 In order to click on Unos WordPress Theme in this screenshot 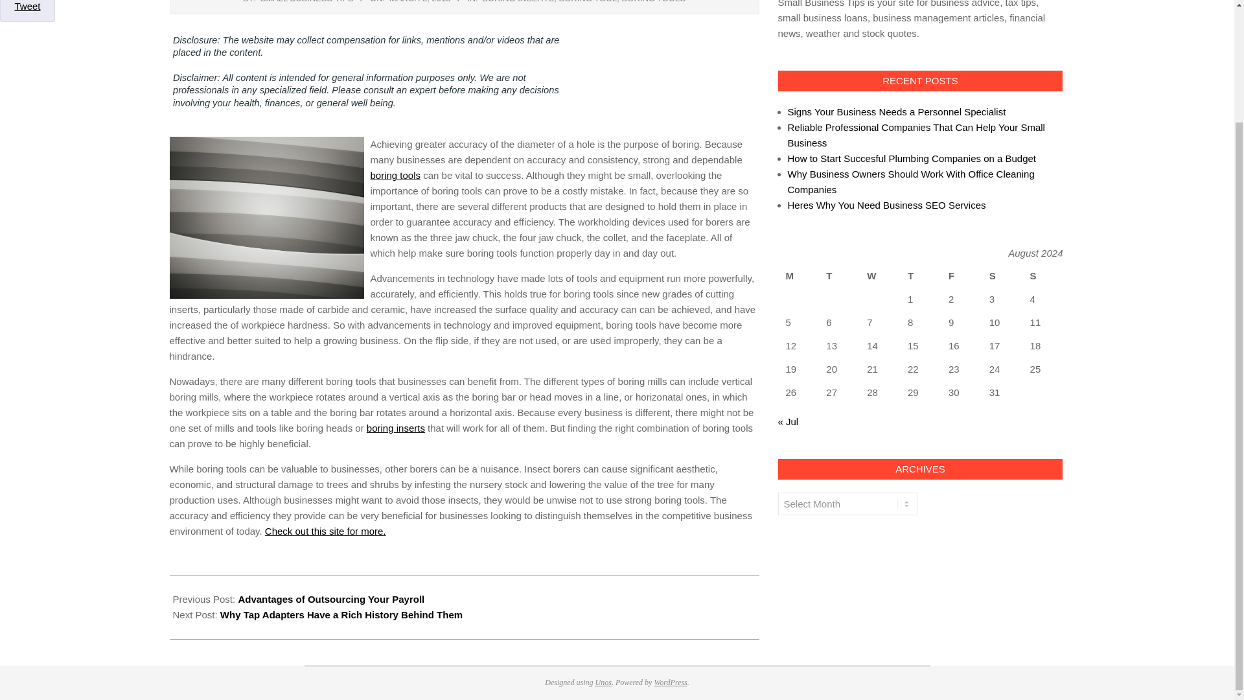, I will do `click(604, 682)`.